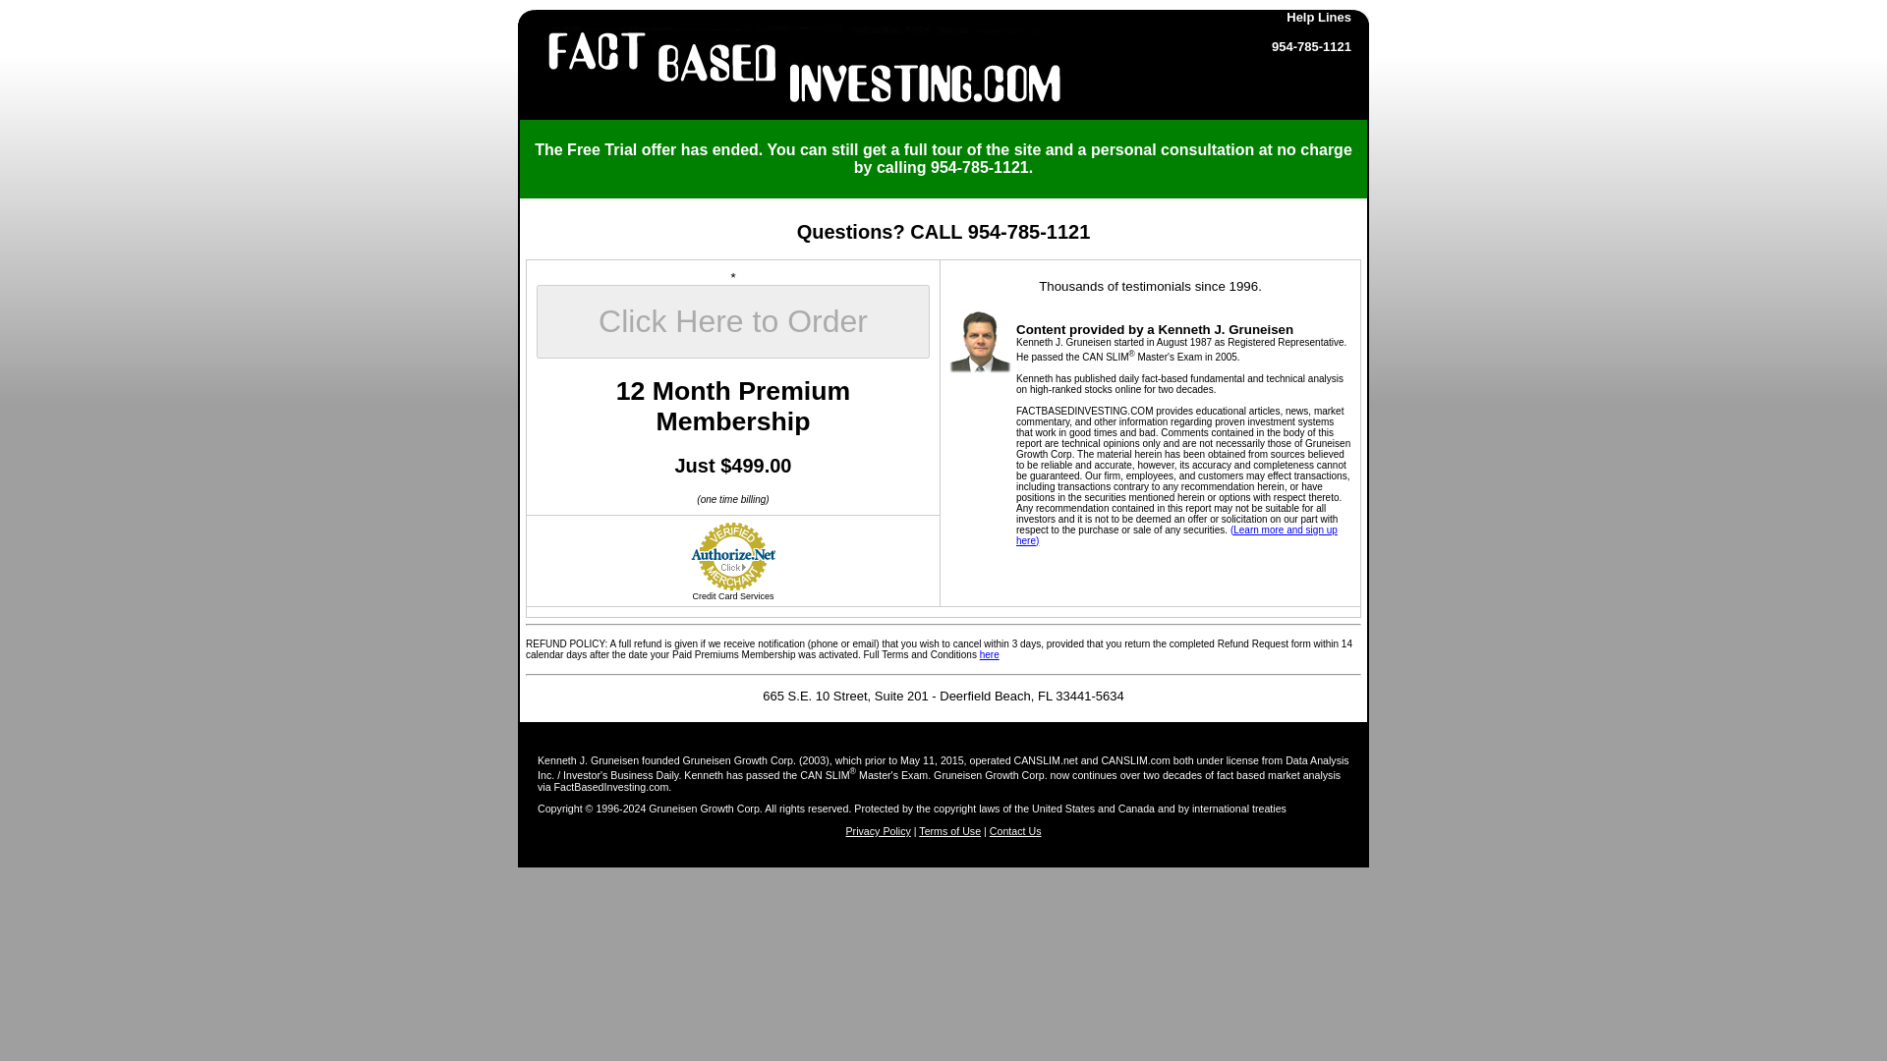 The width and height of the screenshot is (1887, 1061). What do you see at coordinates (1319, 16) in the screenshot?
I see `Help Lines` at bounding box center [1319, 16].